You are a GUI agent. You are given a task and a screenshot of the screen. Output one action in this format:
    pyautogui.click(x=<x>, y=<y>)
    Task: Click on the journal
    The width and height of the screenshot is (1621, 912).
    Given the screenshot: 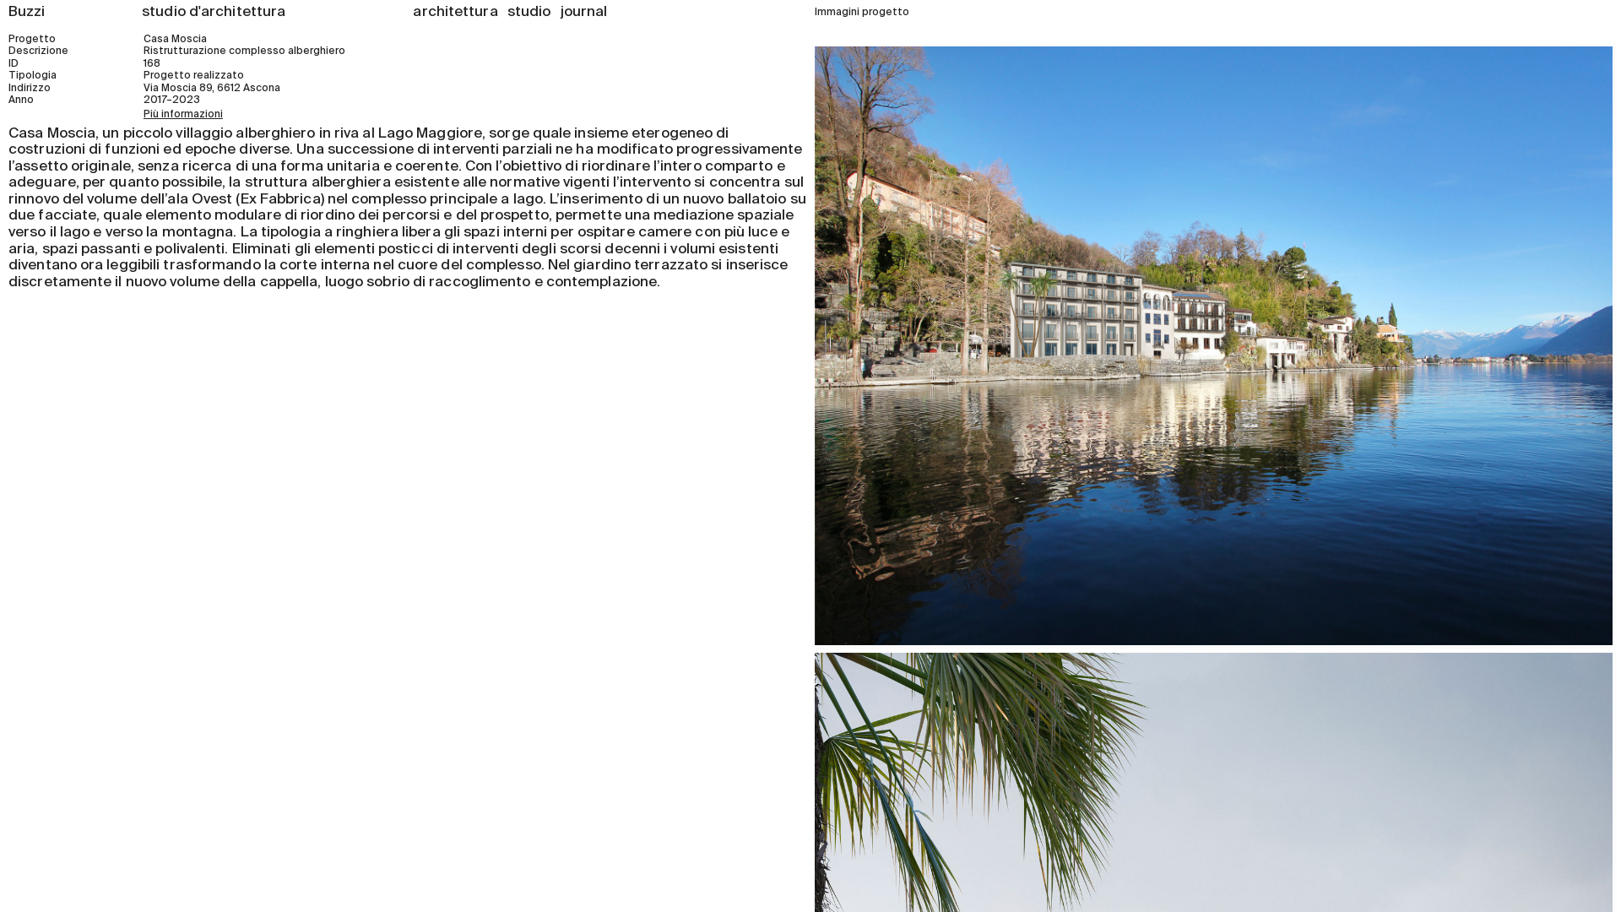 What is the action you would take?
    pyautogui.click(x=584, y=12)
    